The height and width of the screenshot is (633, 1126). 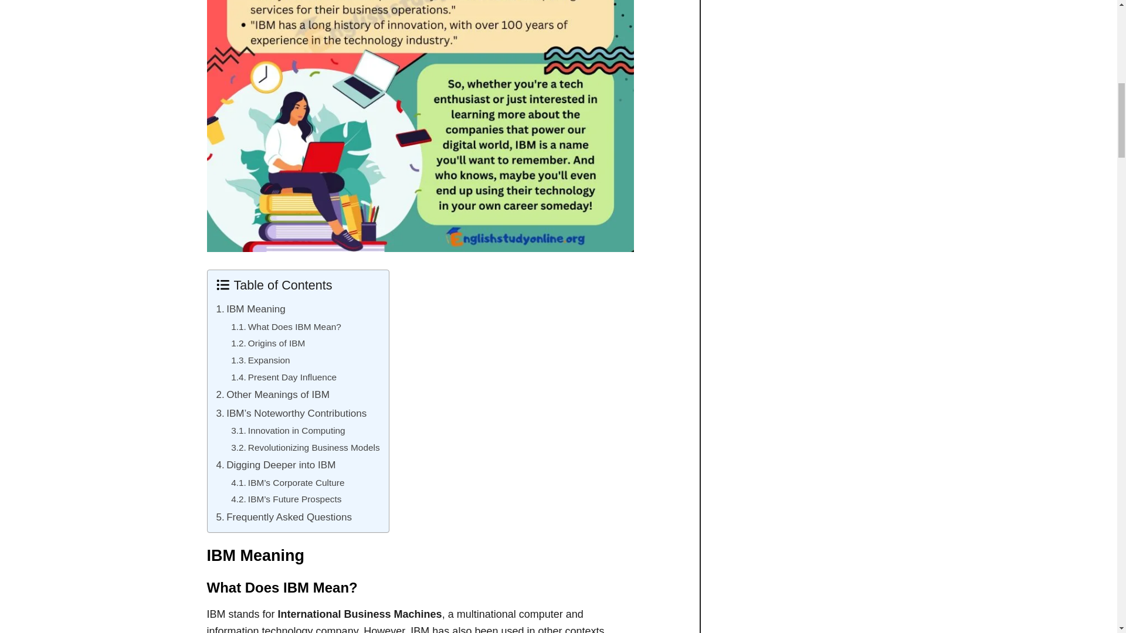 What do you see at coordinates (305, 448) in the screenshot?
I see `Revolutionizing Business Models` at bounding box center [305, 448].